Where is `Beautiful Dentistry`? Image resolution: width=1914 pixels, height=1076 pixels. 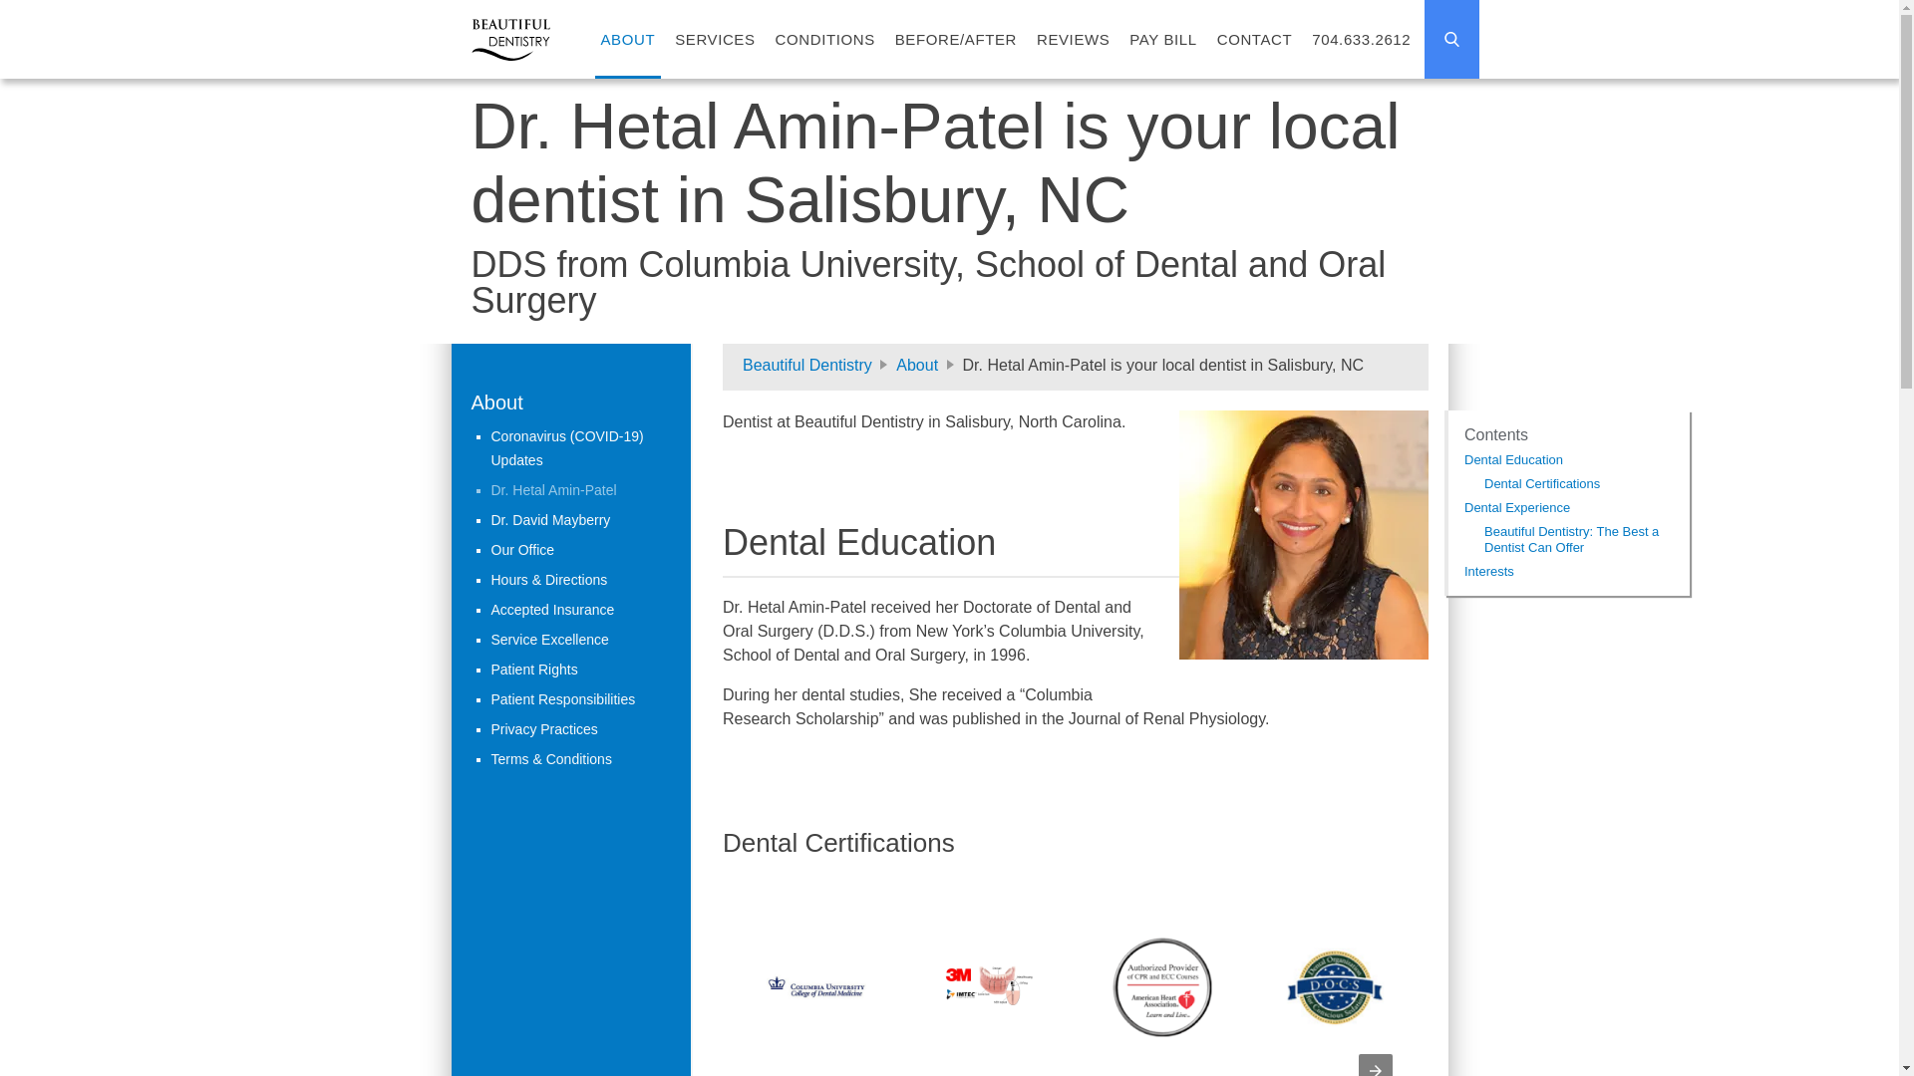 Beautiful Dentistry is located at coordinates (805, 365).